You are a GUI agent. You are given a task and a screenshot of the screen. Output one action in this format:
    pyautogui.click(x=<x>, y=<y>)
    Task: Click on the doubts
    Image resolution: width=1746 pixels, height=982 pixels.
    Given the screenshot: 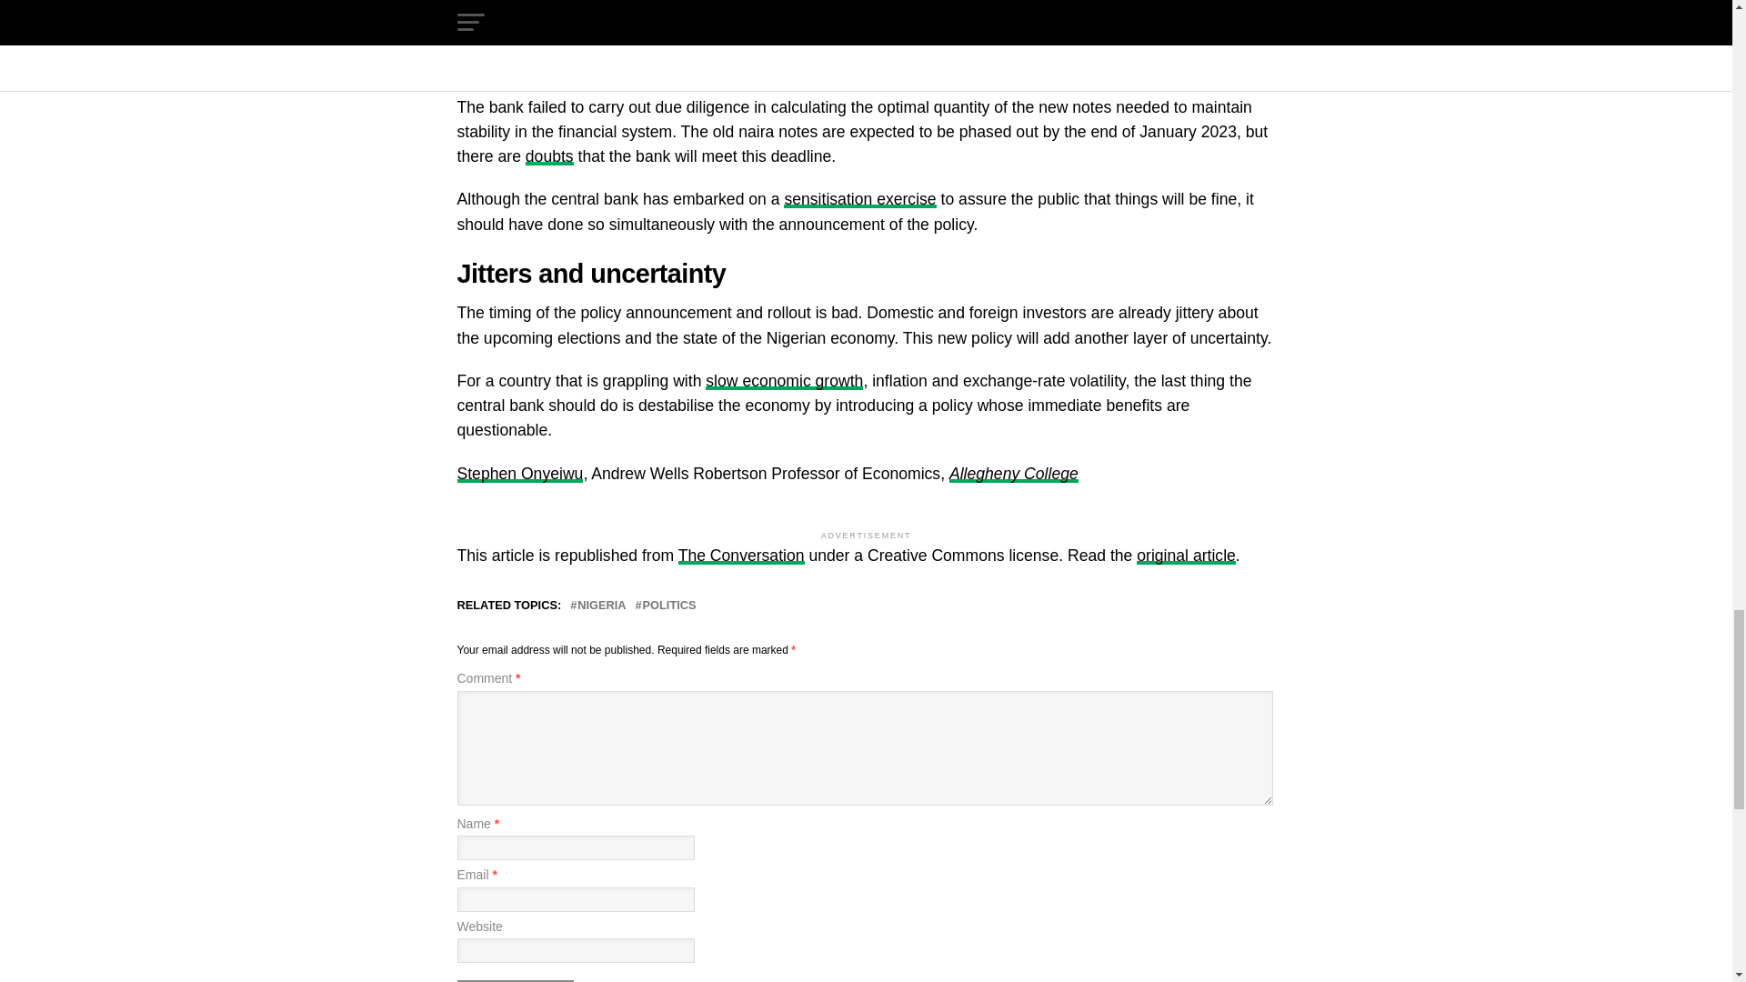 What is the action you would take?
    pyautogui.click(x=549, y=156)
    